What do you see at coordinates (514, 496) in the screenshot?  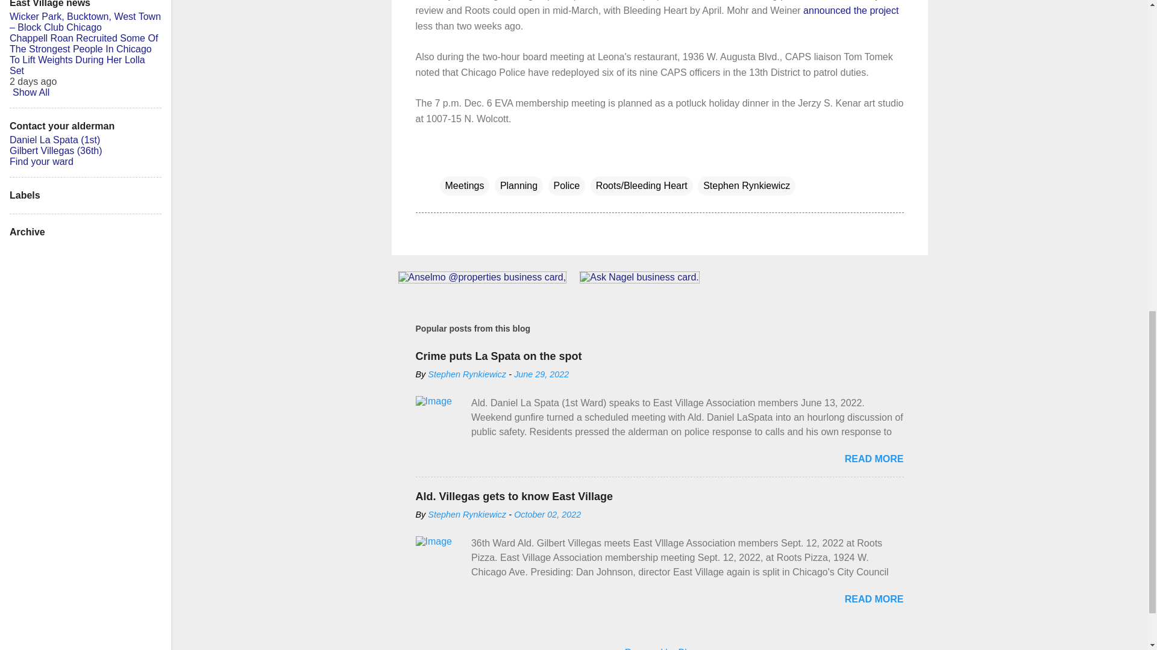 I see `Ald. Villegas gets to know East Village` at bounding box center [514, 496].